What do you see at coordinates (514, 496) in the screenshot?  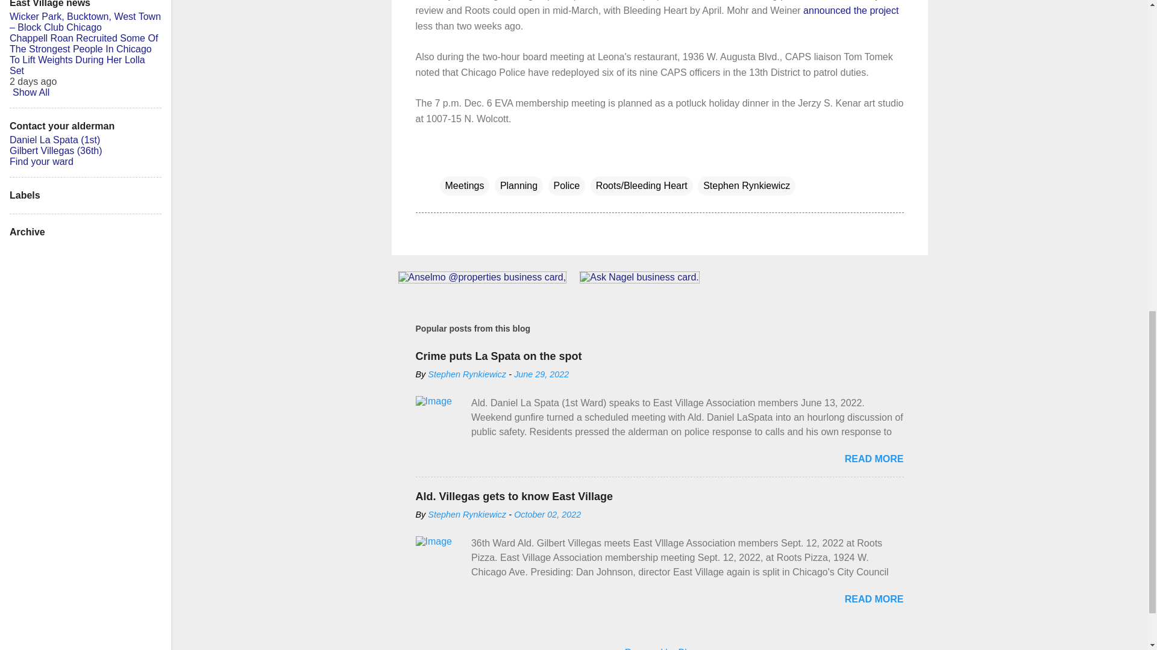 I see `Ald. Villegas gets to know East Village` at bounding box center [514, 496].